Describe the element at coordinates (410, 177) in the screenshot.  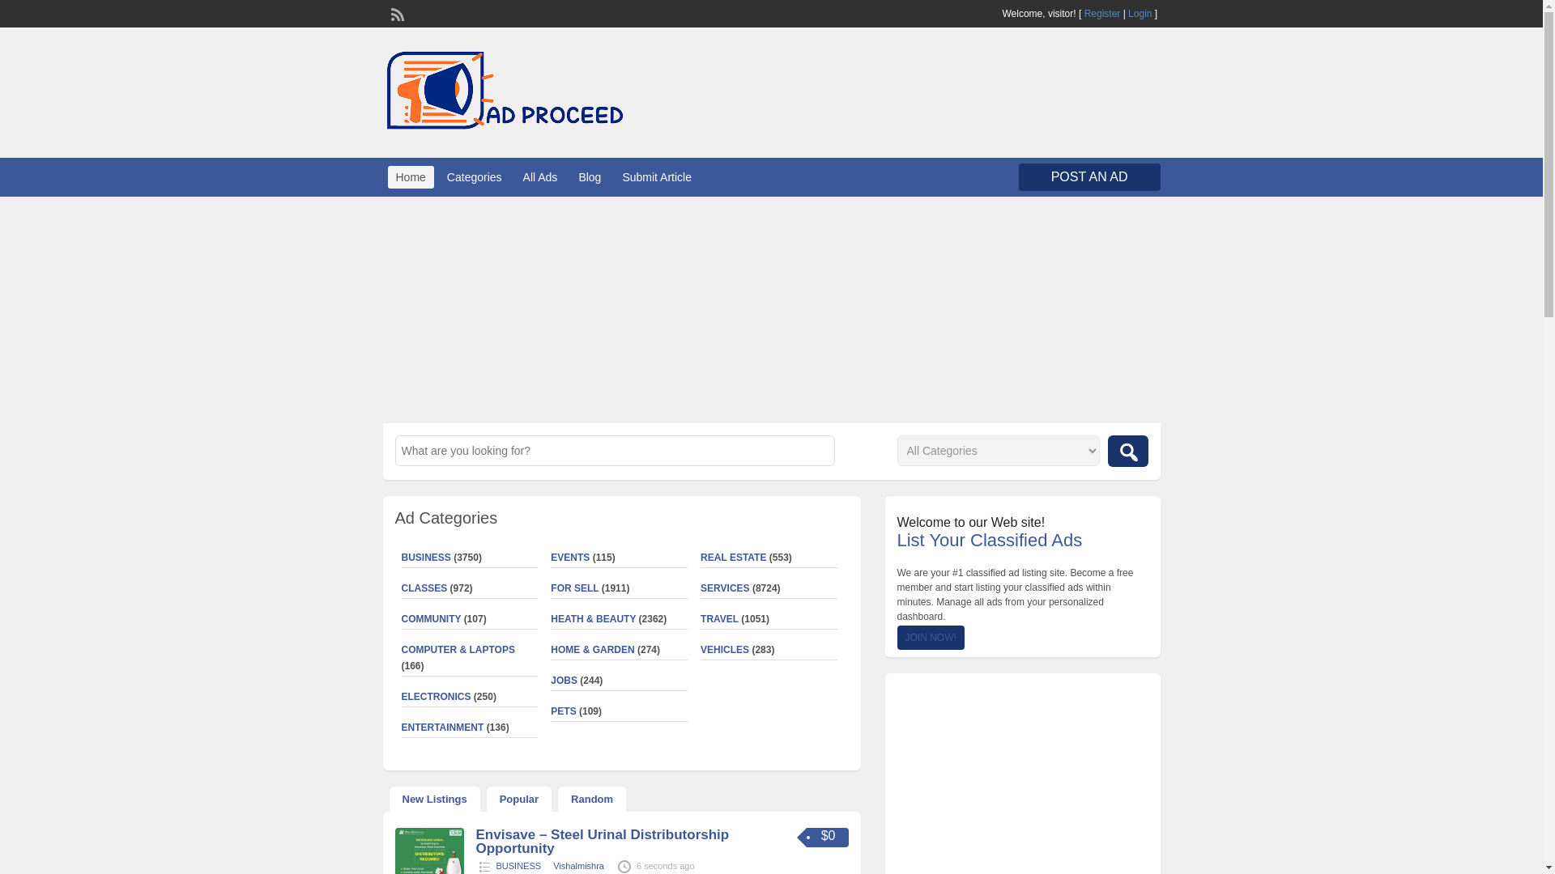
I see `Home` at that location.